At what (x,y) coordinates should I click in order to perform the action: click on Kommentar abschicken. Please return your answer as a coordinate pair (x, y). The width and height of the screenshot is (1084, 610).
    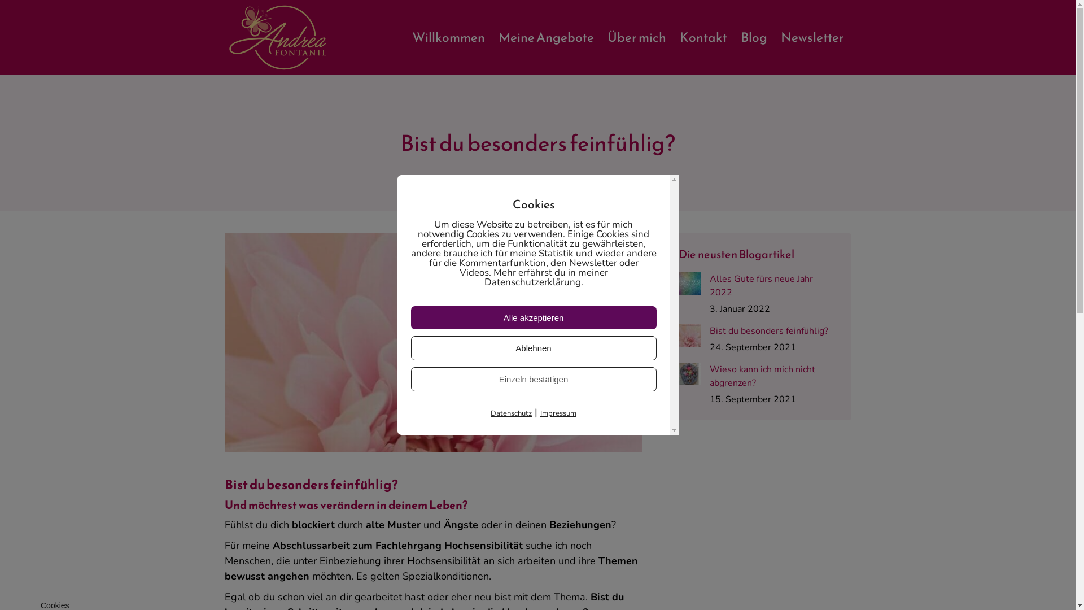
    Looking at the image, I should click on (80, 14).